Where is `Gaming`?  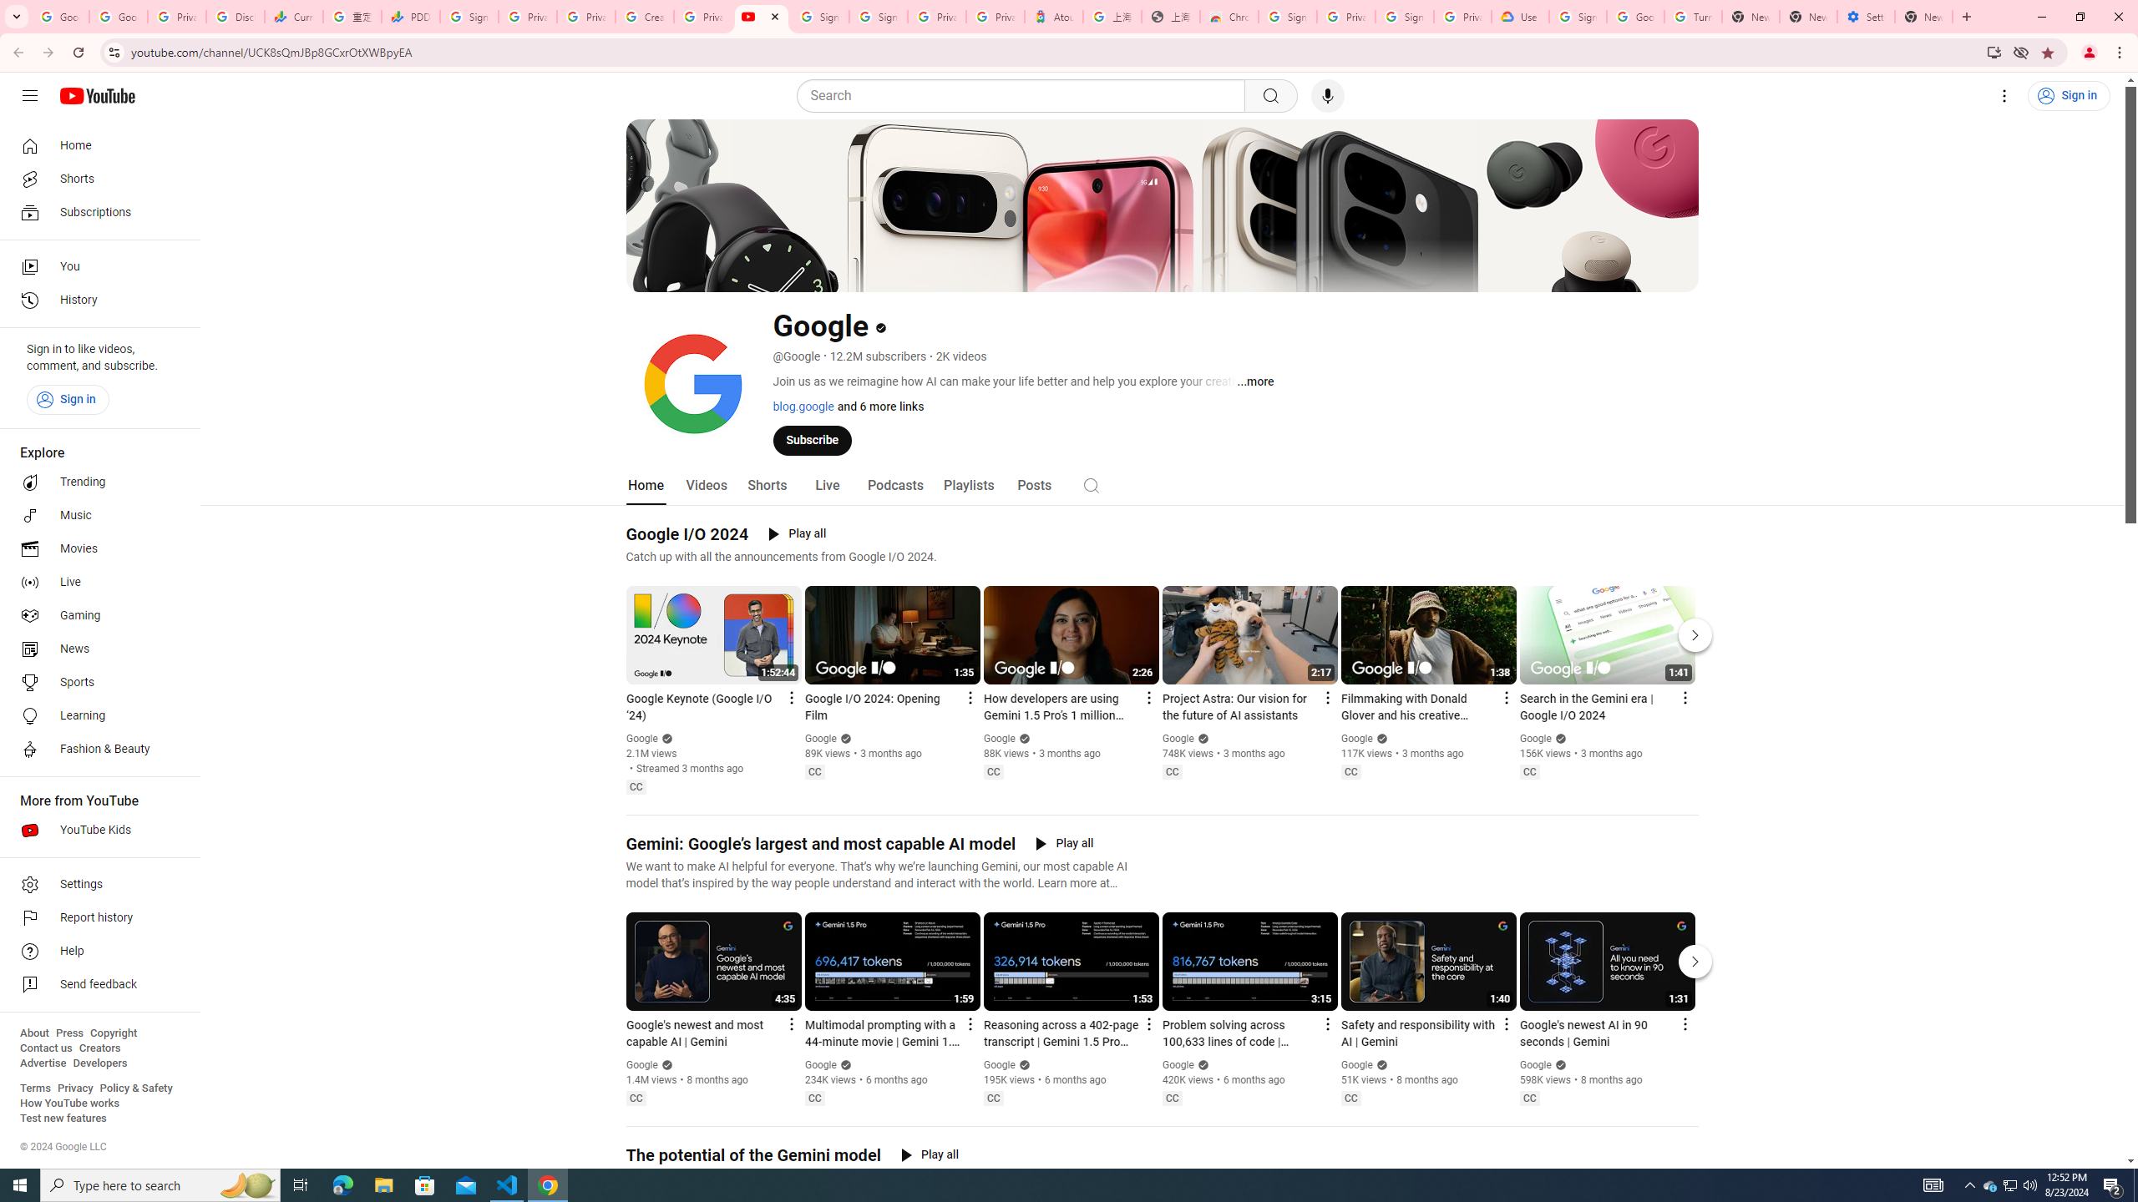
Gaming is located at coordinates (95, 616).